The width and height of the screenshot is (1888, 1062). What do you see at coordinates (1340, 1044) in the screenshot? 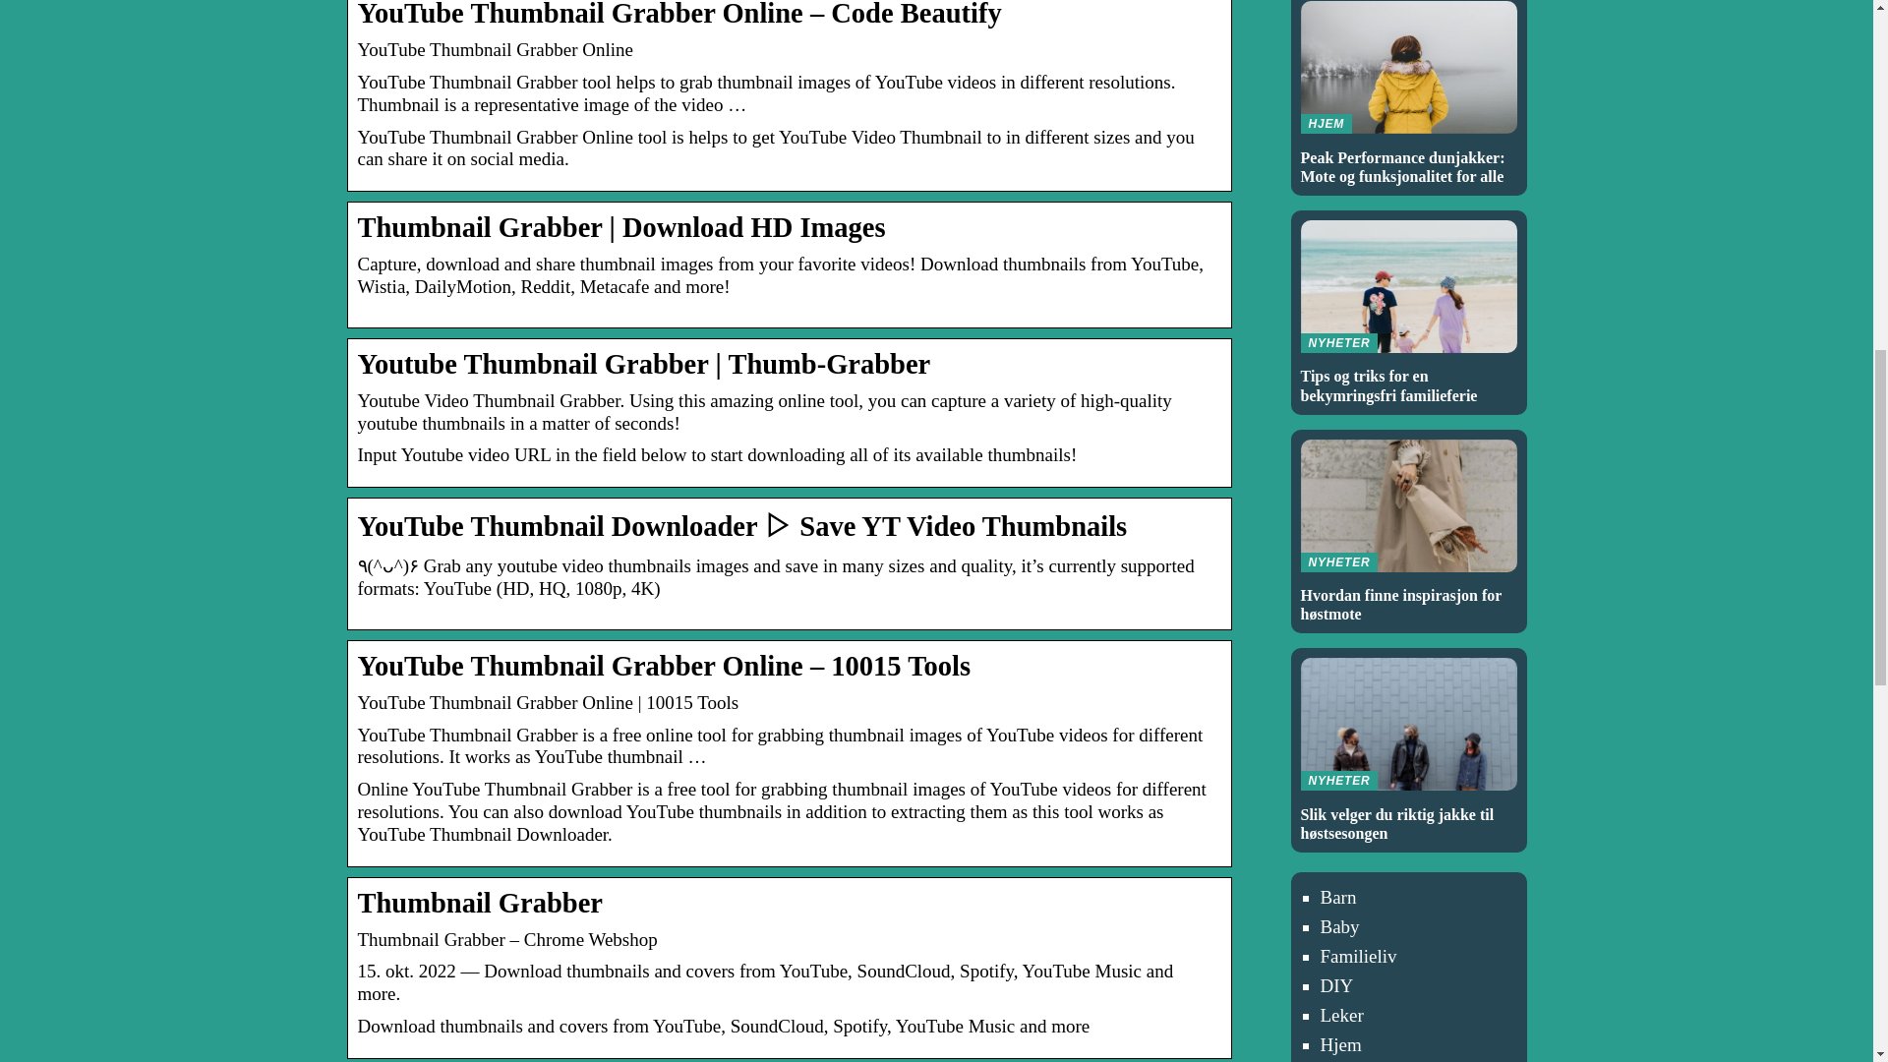
I see `Hjem` at bounding box center [1340, 1044].